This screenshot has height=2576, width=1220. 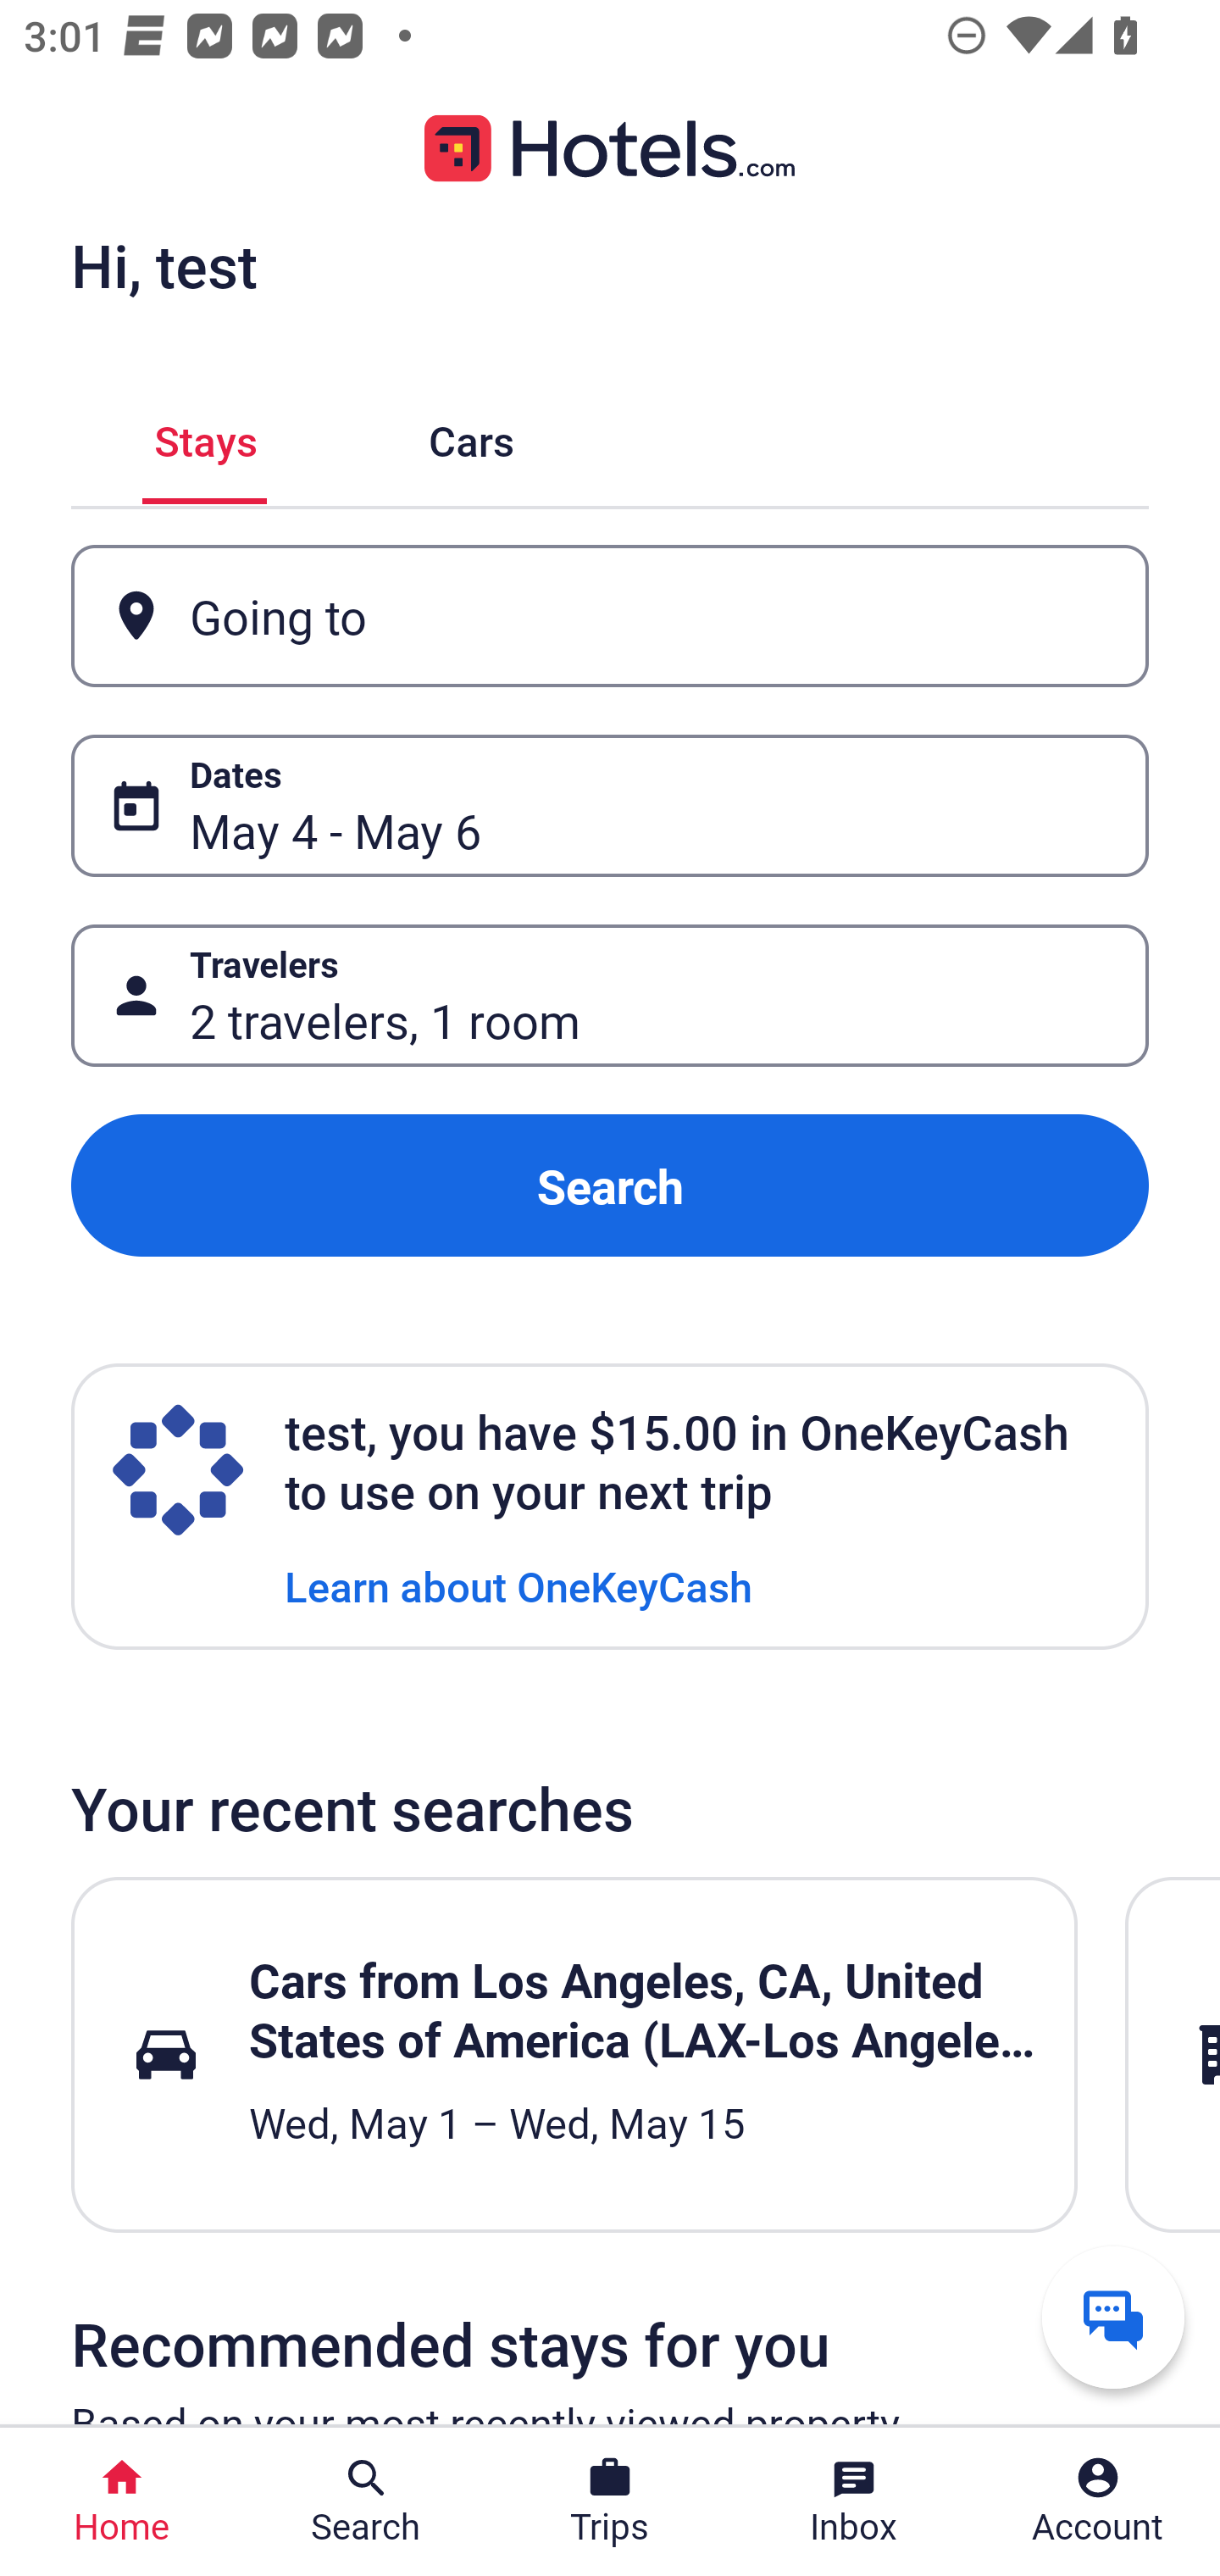 What do you see at coordinates (366, 2501) in the screenshot?
I see `Search Search Button` at bounding box center [366, 2501].